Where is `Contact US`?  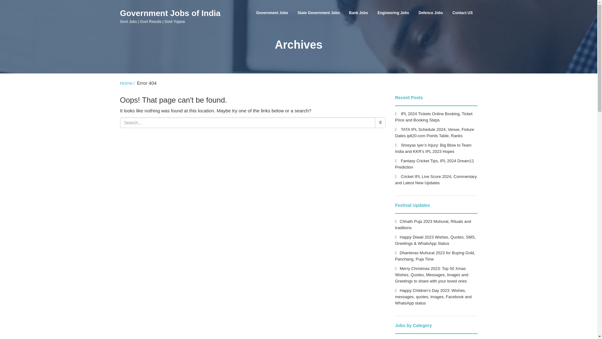 Contact US is located at coordinates (462, 13).